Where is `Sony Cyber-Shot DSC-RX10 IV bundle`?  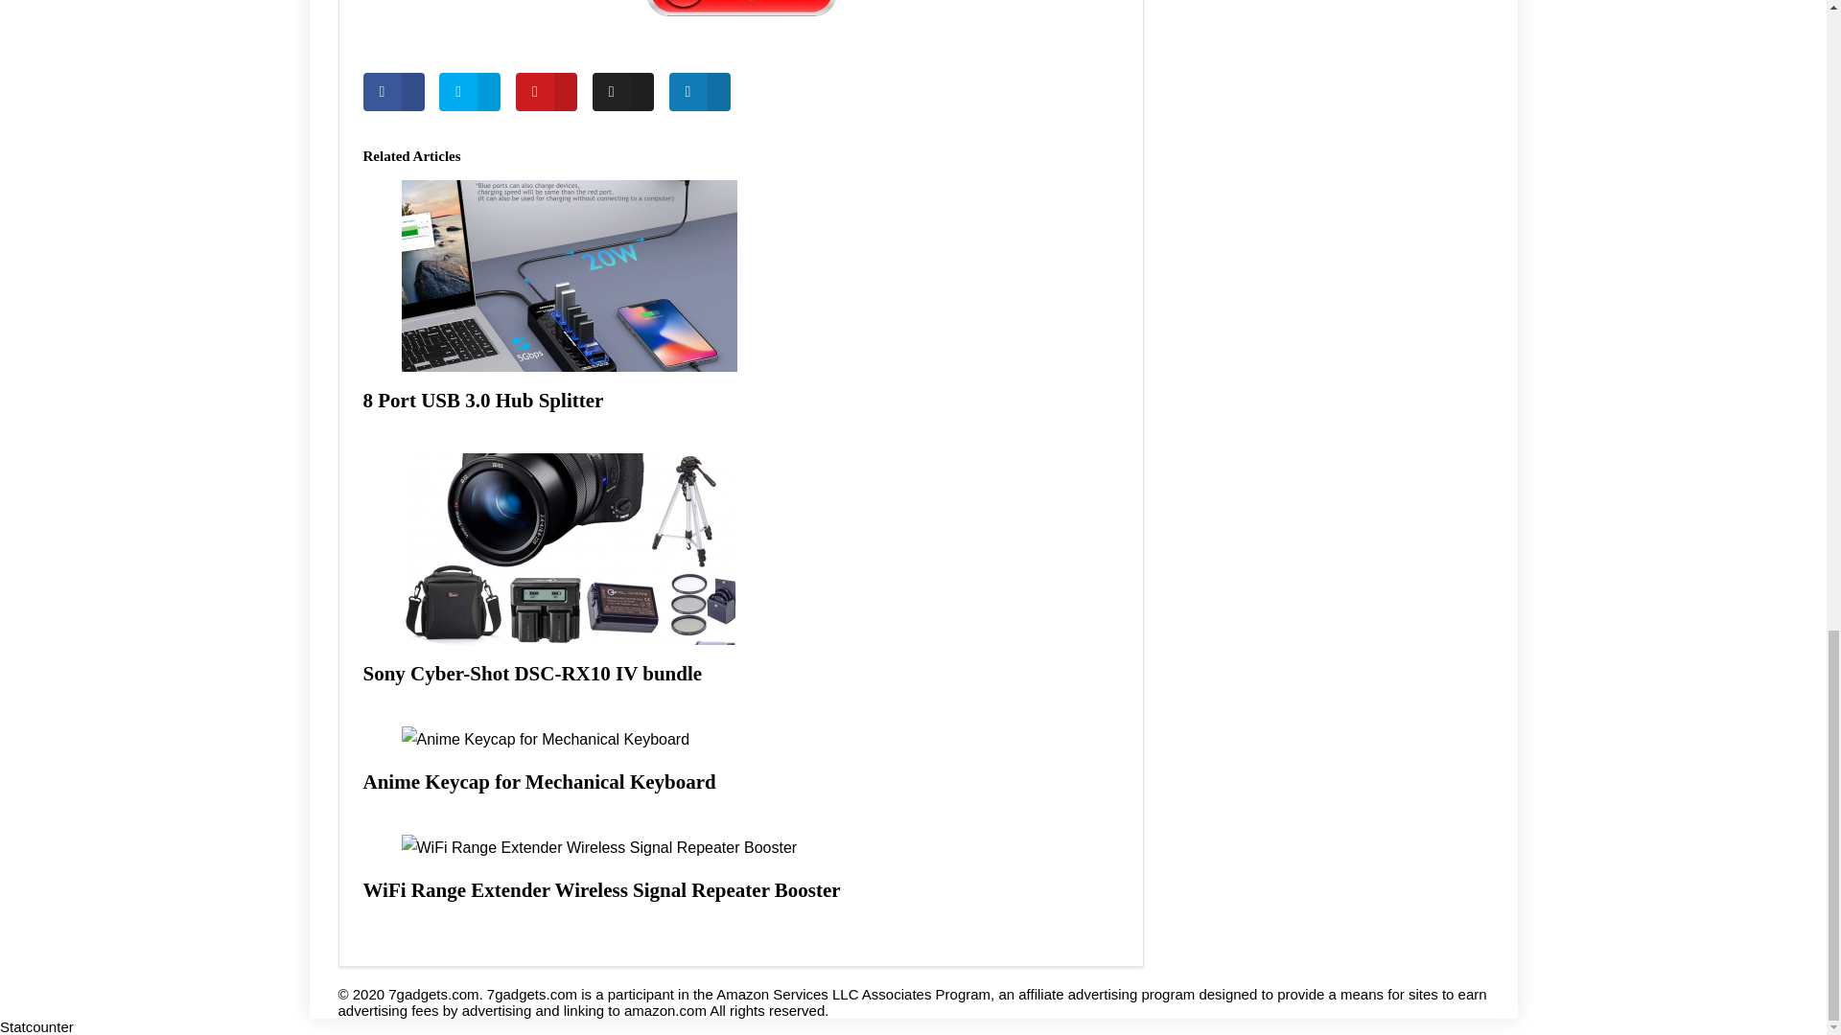 Sony Cyber-Shot DSC-RX10 IV bundle is located at coordinates (531, 673).